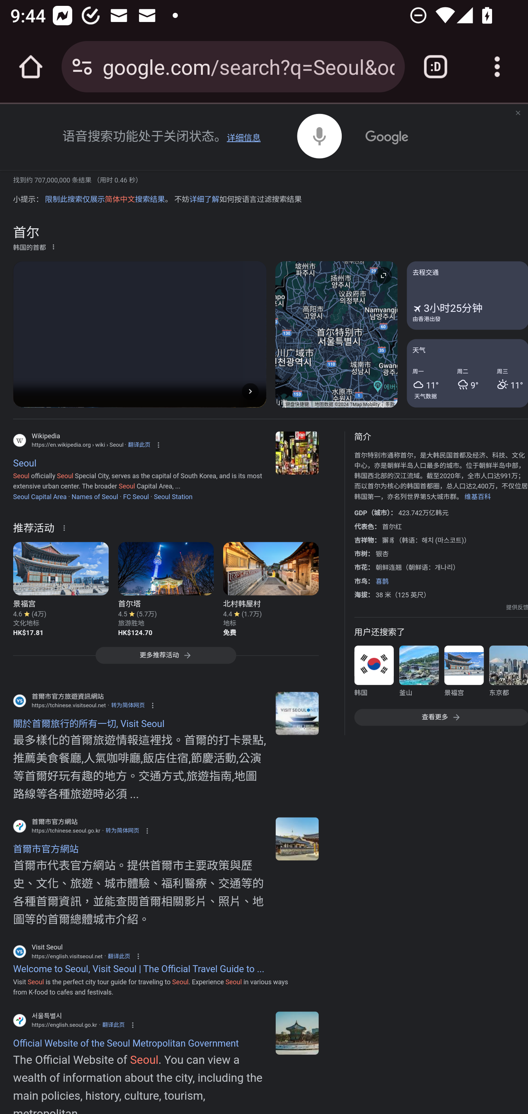 Image resolution: width=528 pixels, height=1114 pixels. What do you see at coordinates (297, 838) in the screenshot?
I see `tchinese.seoul.go` at bounding box center [297, 838].